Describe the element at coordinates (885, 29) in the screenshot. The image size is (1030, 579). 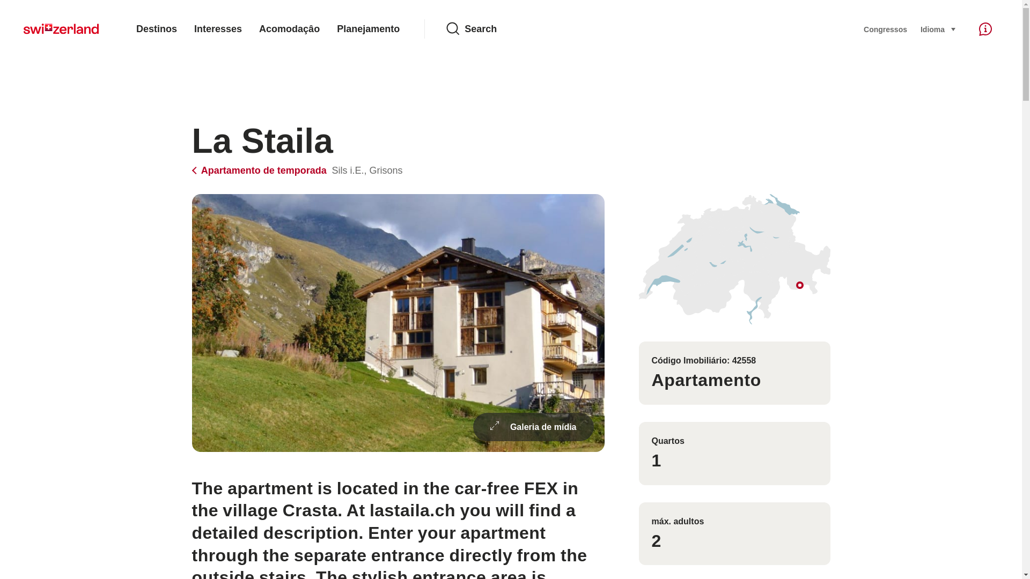
I see `Congressos` at that location.